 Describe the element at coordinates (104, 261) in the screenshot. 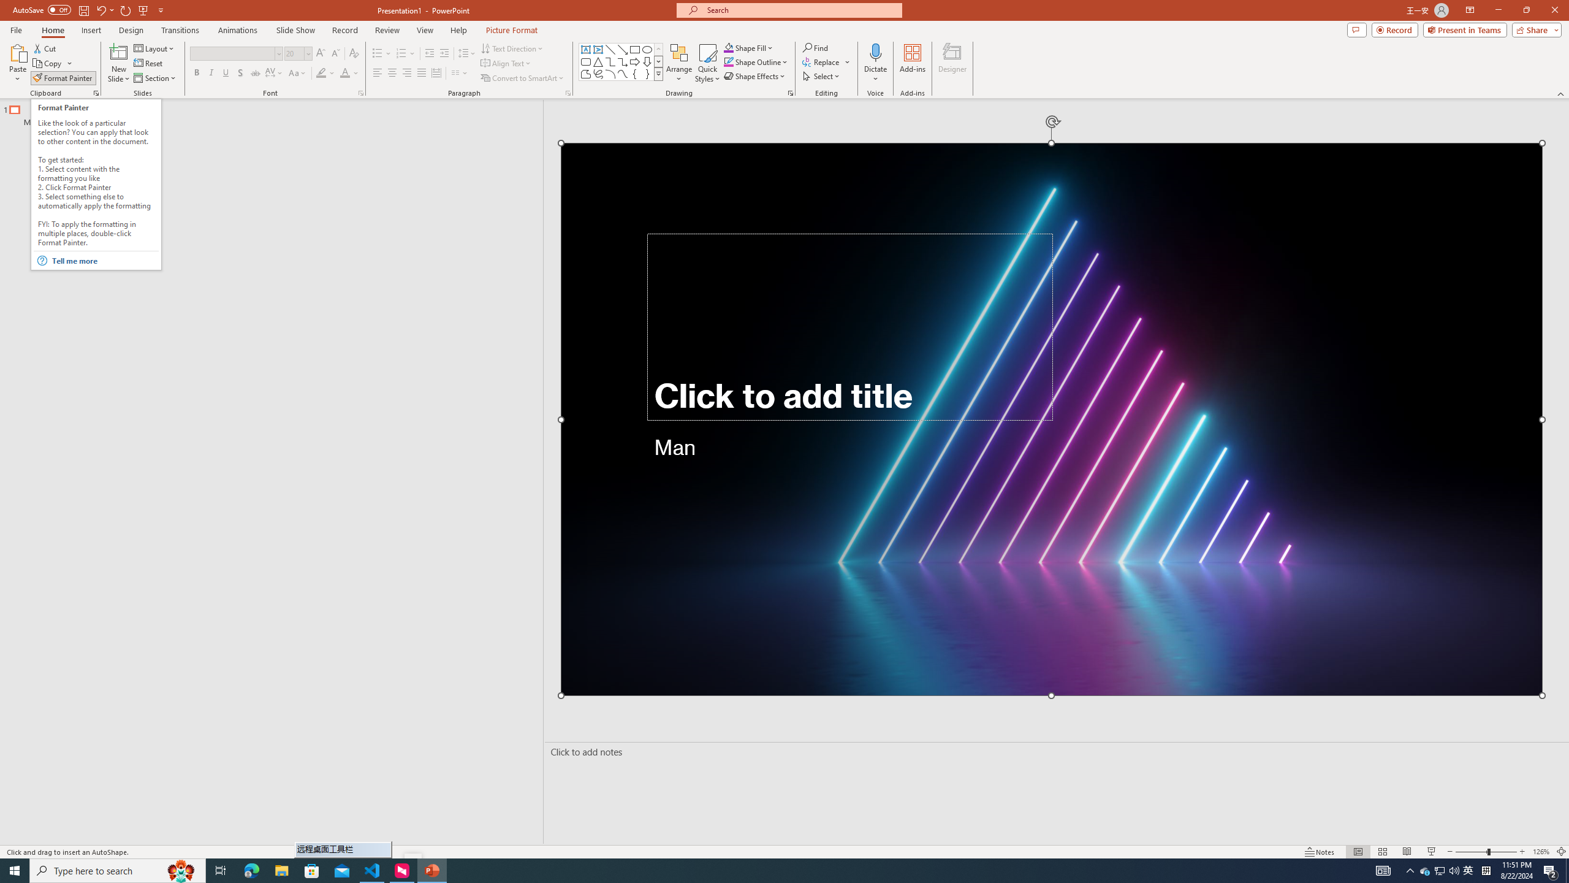

I see `Tell me more` at that location.